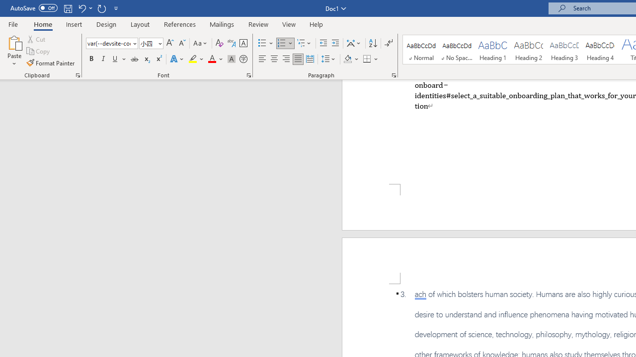 This screenshot has height=357, width=636. What do you see at coordinates (564, 50) in the screenshot?
I see `Heading 3` at bounding box center [564, 50].